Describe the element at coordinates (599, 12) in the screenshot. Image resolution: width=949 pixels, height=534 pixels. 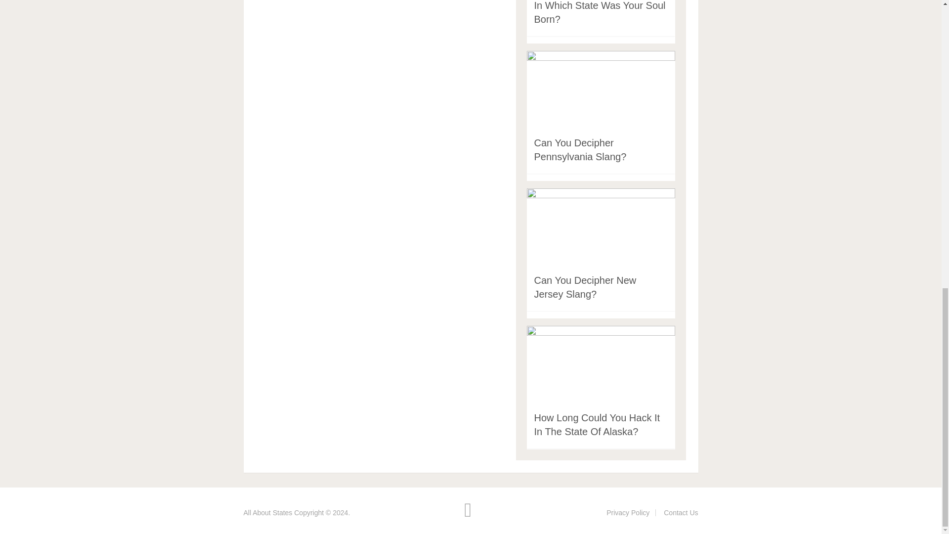
I see `In Which State Was Your Soul Born?` at that location.